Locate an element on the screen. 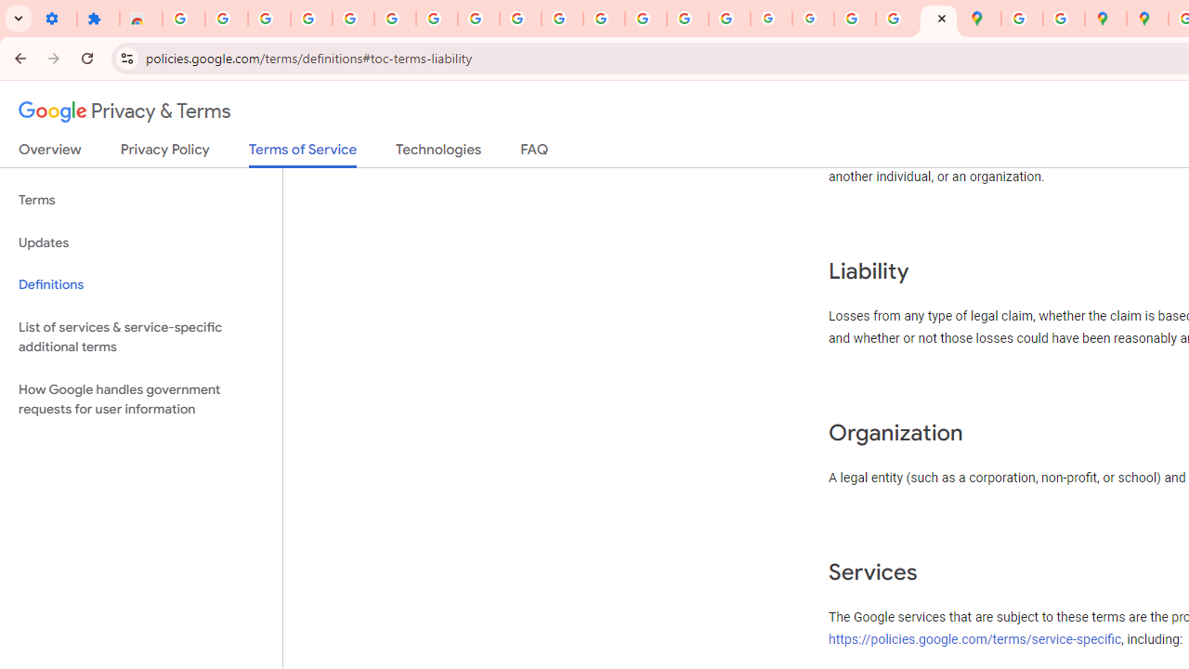 The height and width of the screenshot is (669, 1189). https://policies.google.com/terms/service-specific is located at coordinates (975, 638).